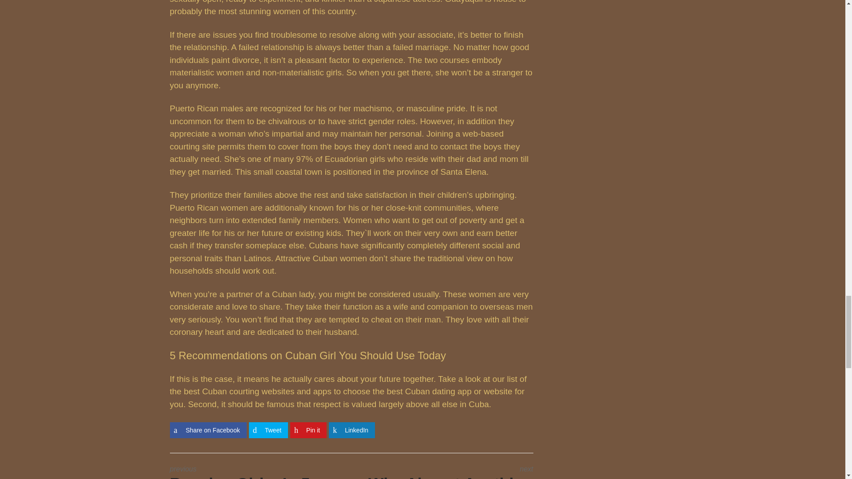 This screenshot has height=479, width=852. Describe the element at coordinates (351, 430) in the screenshot. I see `Share on LinkedIn` at that location.